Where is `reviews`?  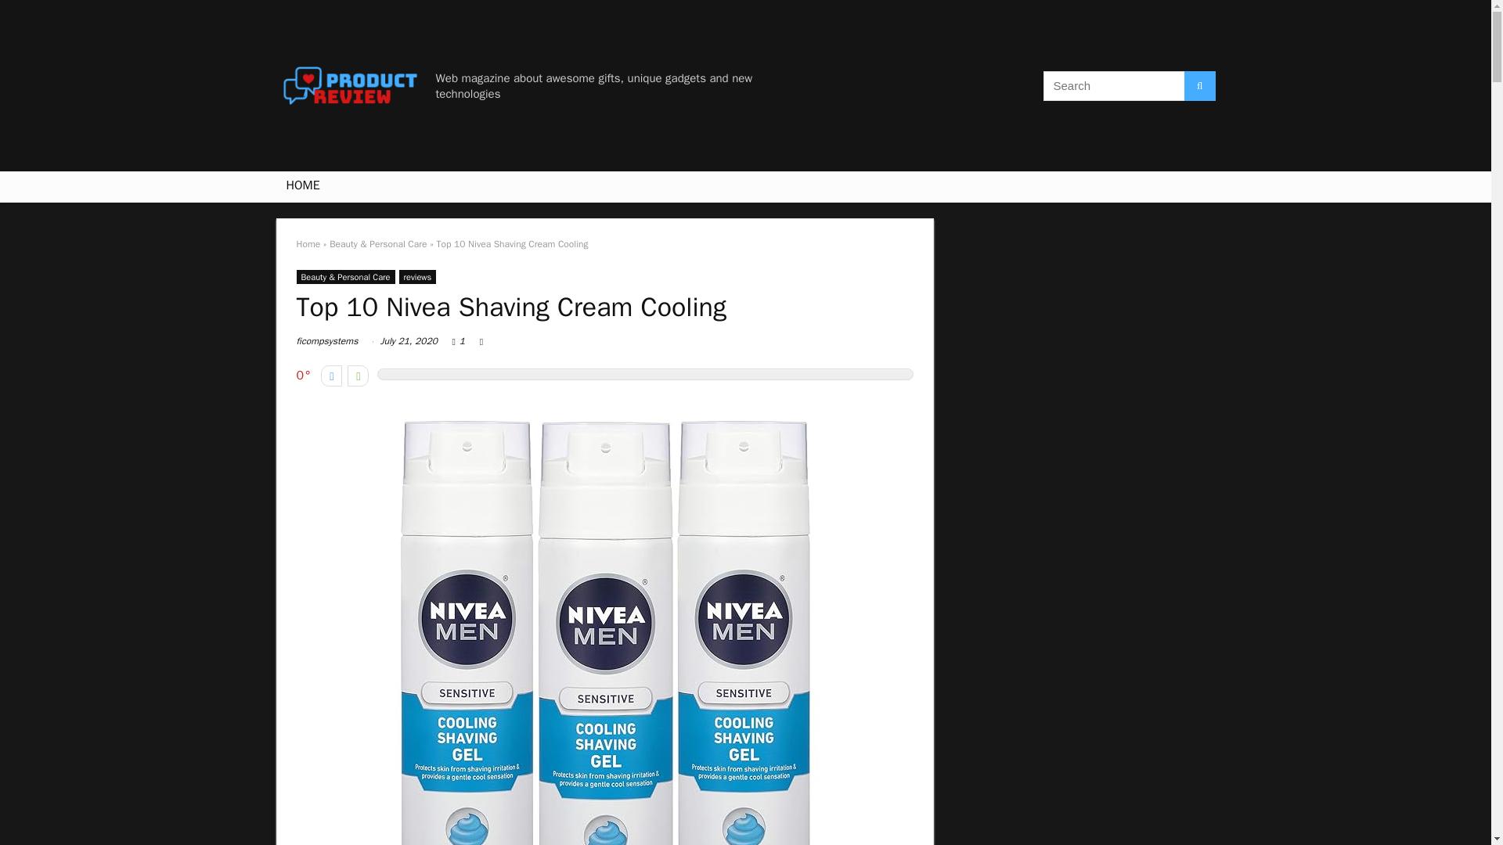 reviews is located at coordinates (418, 276).